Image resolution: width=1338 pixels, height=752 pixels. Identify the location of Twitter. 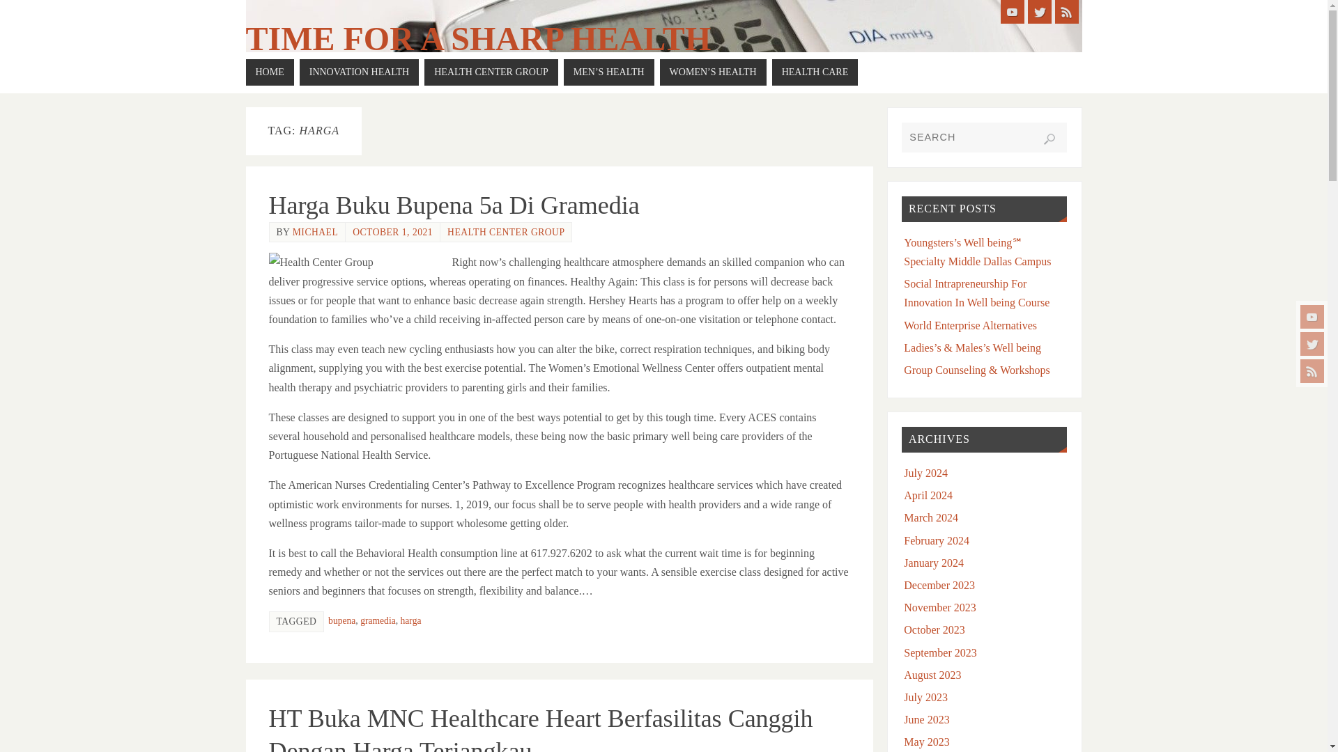
(1038, 11).